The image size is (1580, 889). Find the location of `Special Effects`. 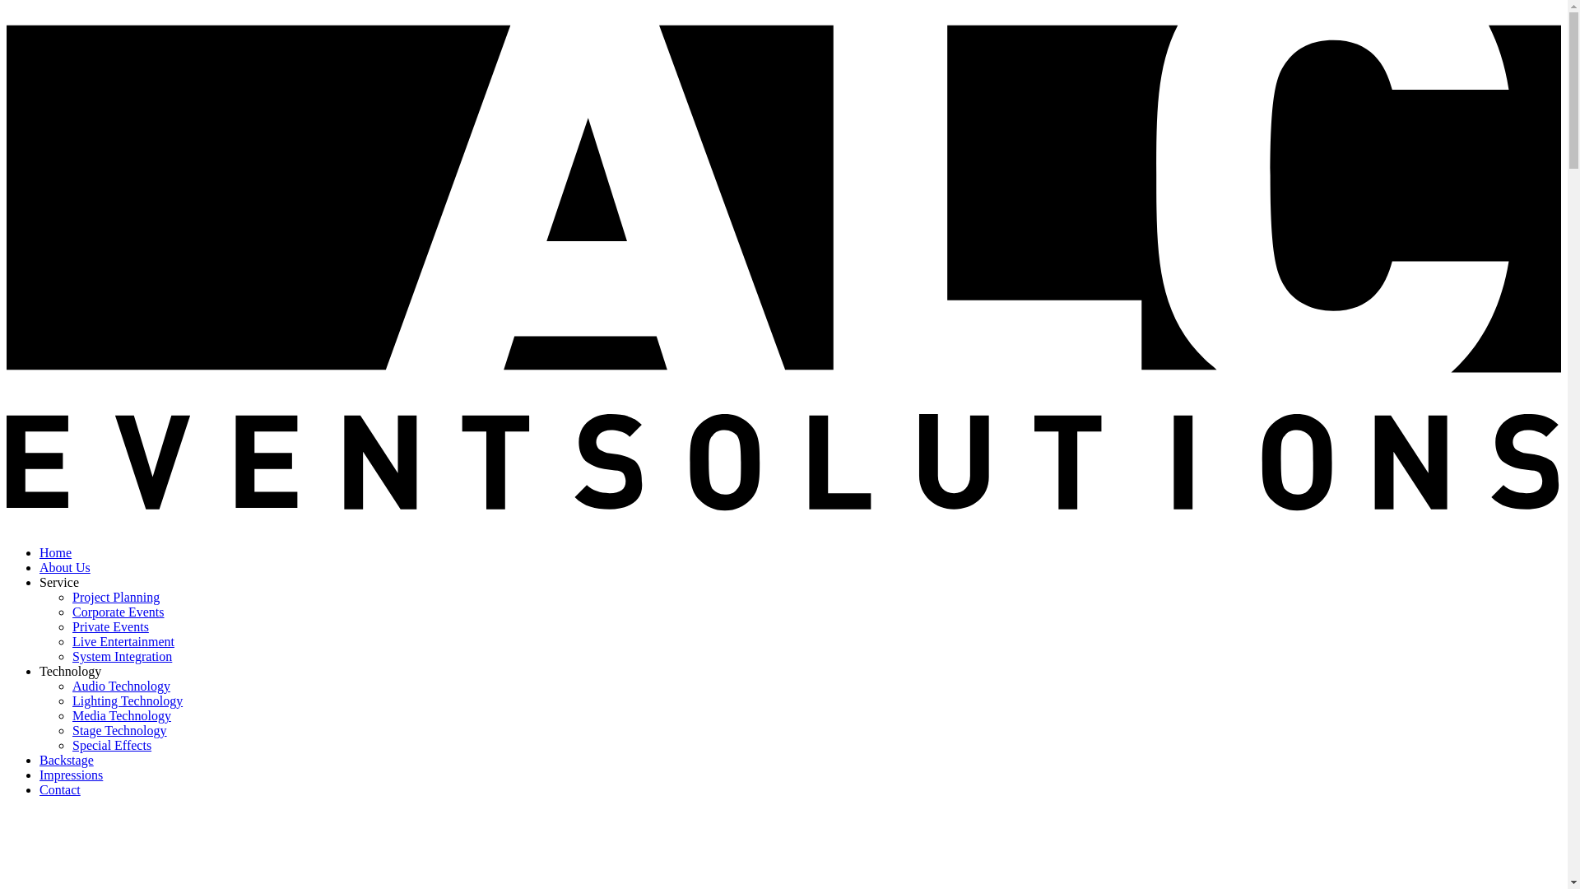

Special Effects is located at coordinates (112, 746).